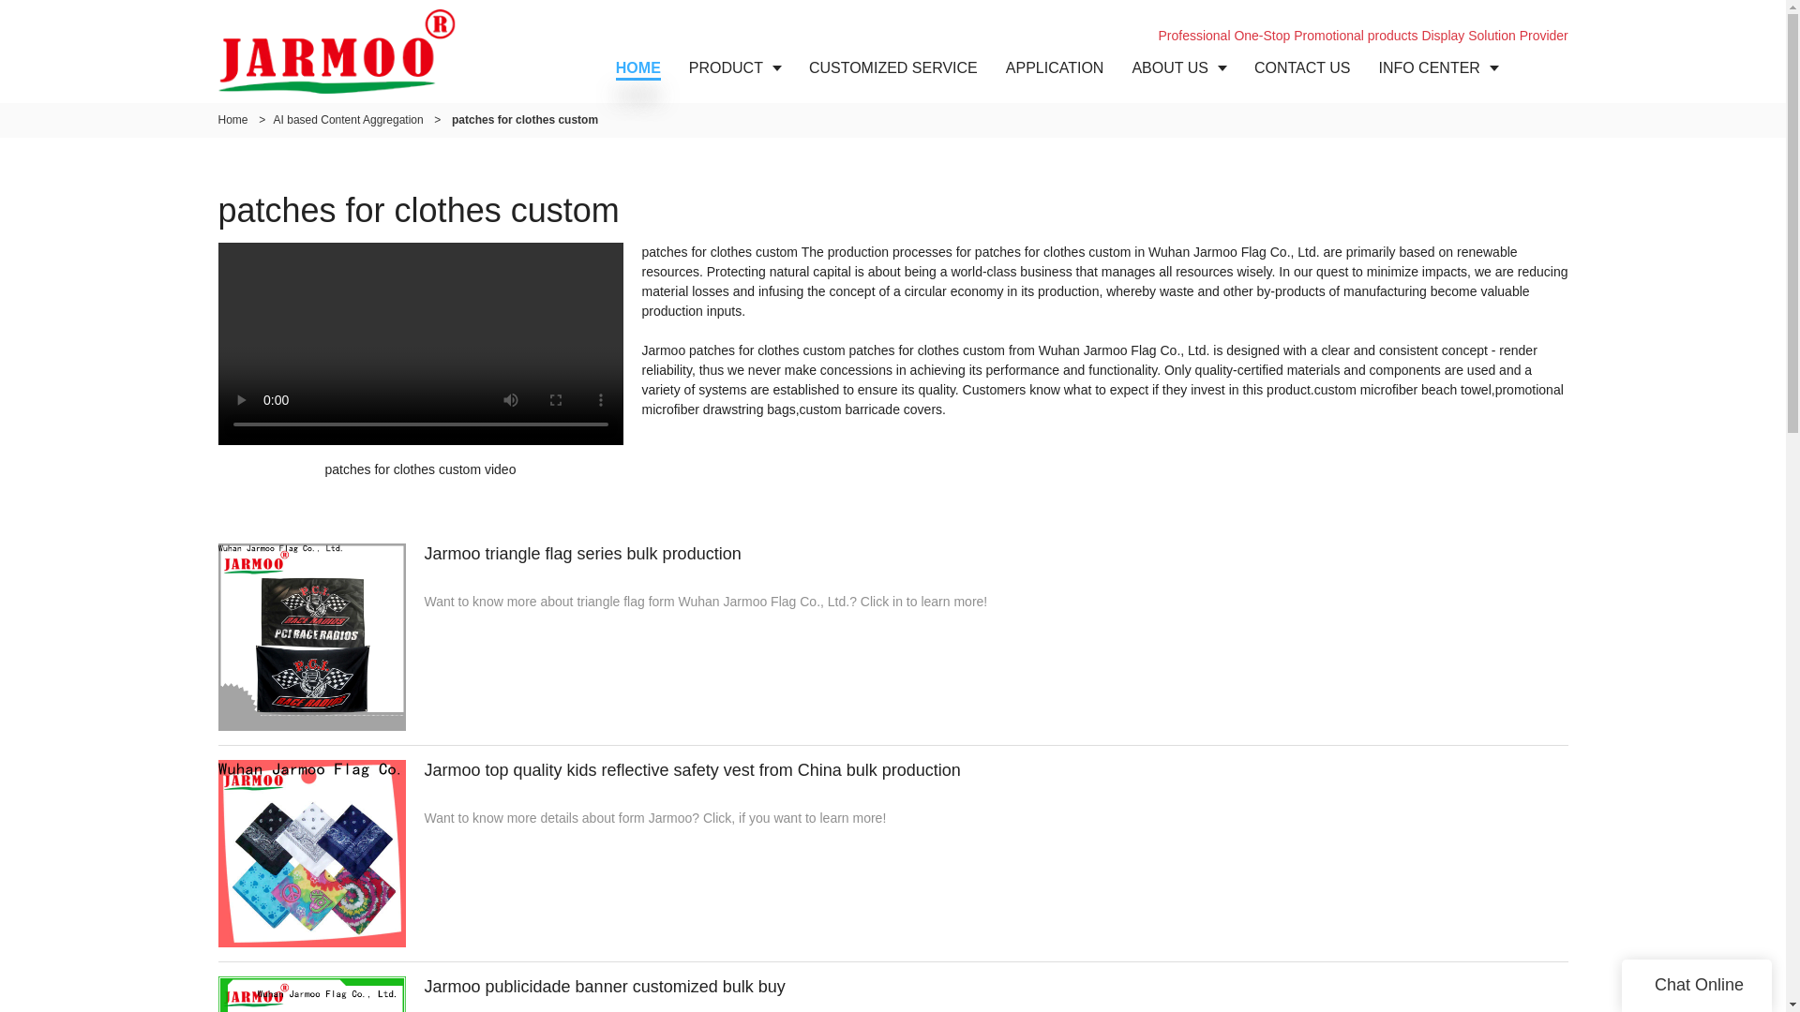 The image size is (1800, 1012). I want to click on CONTACT US, so click(1301, 67).